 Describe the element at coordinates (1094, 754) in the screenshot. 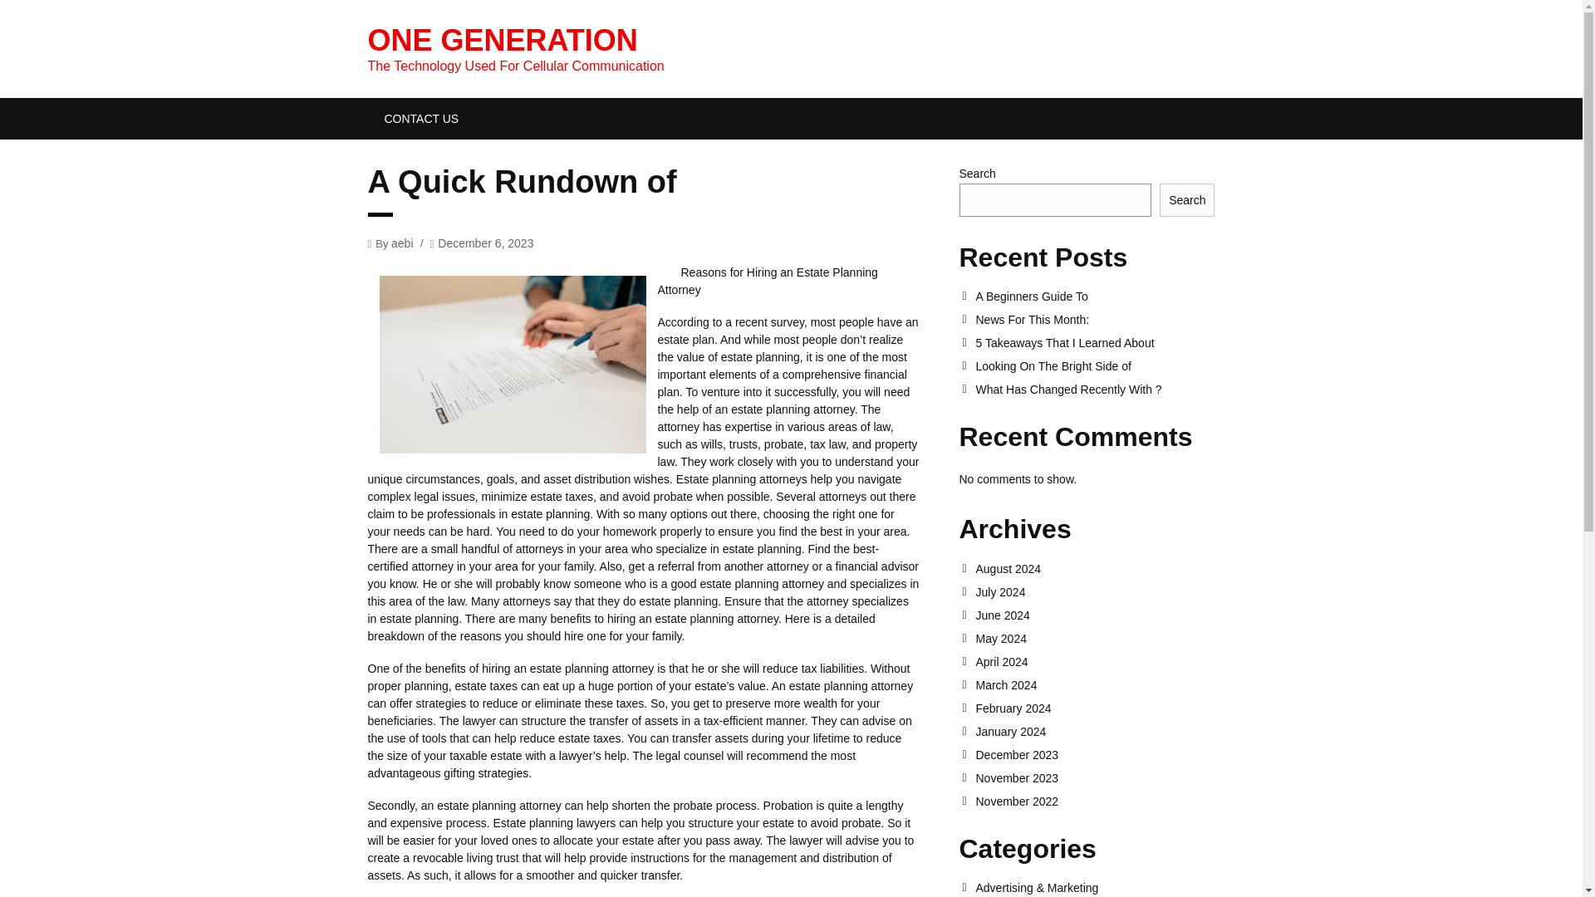

I see `December 2023` at that location.